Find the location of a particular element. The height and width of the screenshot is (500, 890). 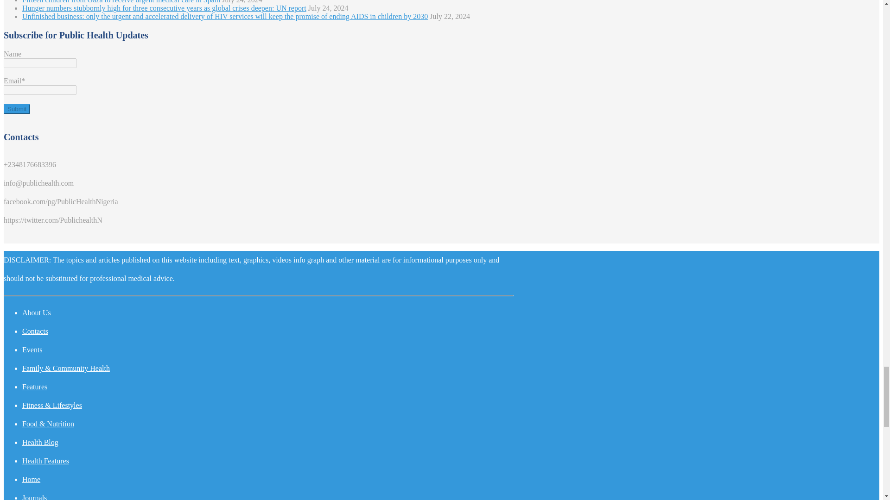

Submit is located at coordinates (17, 109).